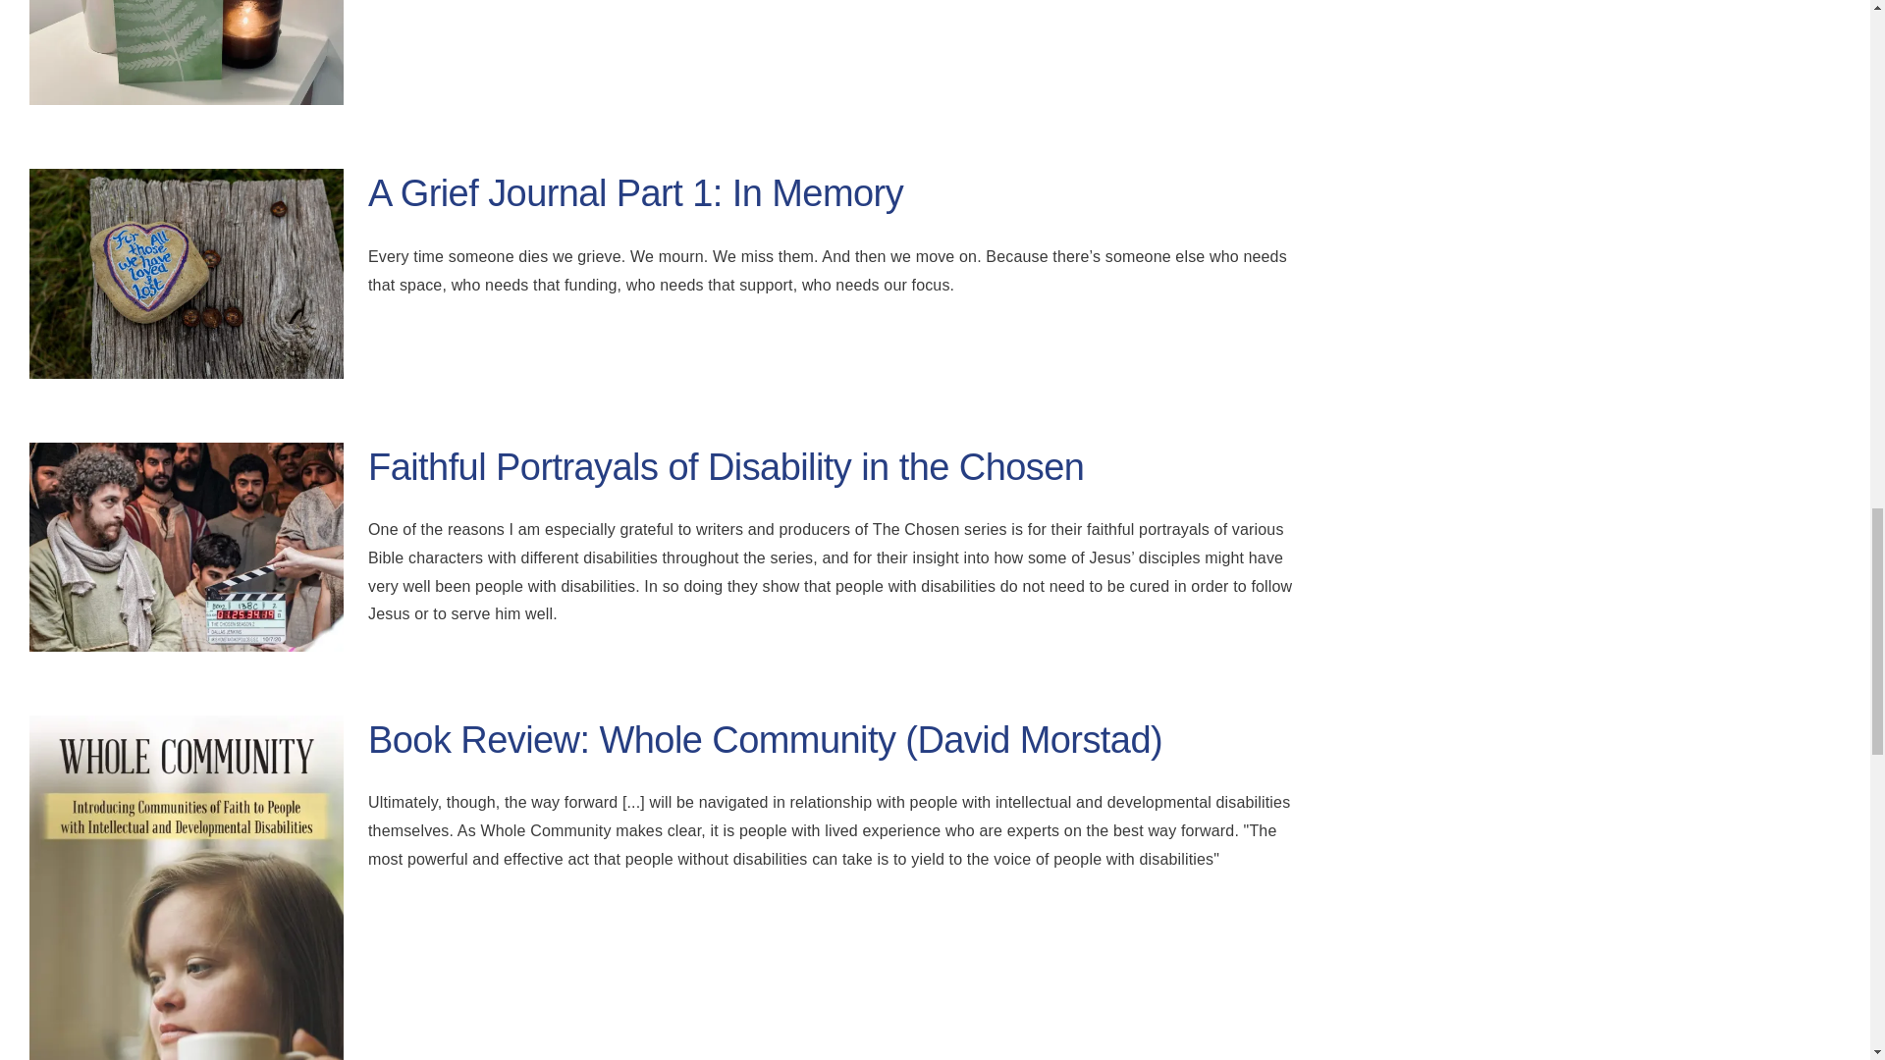 This screenshot has width=1885, height=1060. Describe the element at coordinates (634, 193) in the screenshot. I see `A Grief Journal Part 1: In Memory` at that location.